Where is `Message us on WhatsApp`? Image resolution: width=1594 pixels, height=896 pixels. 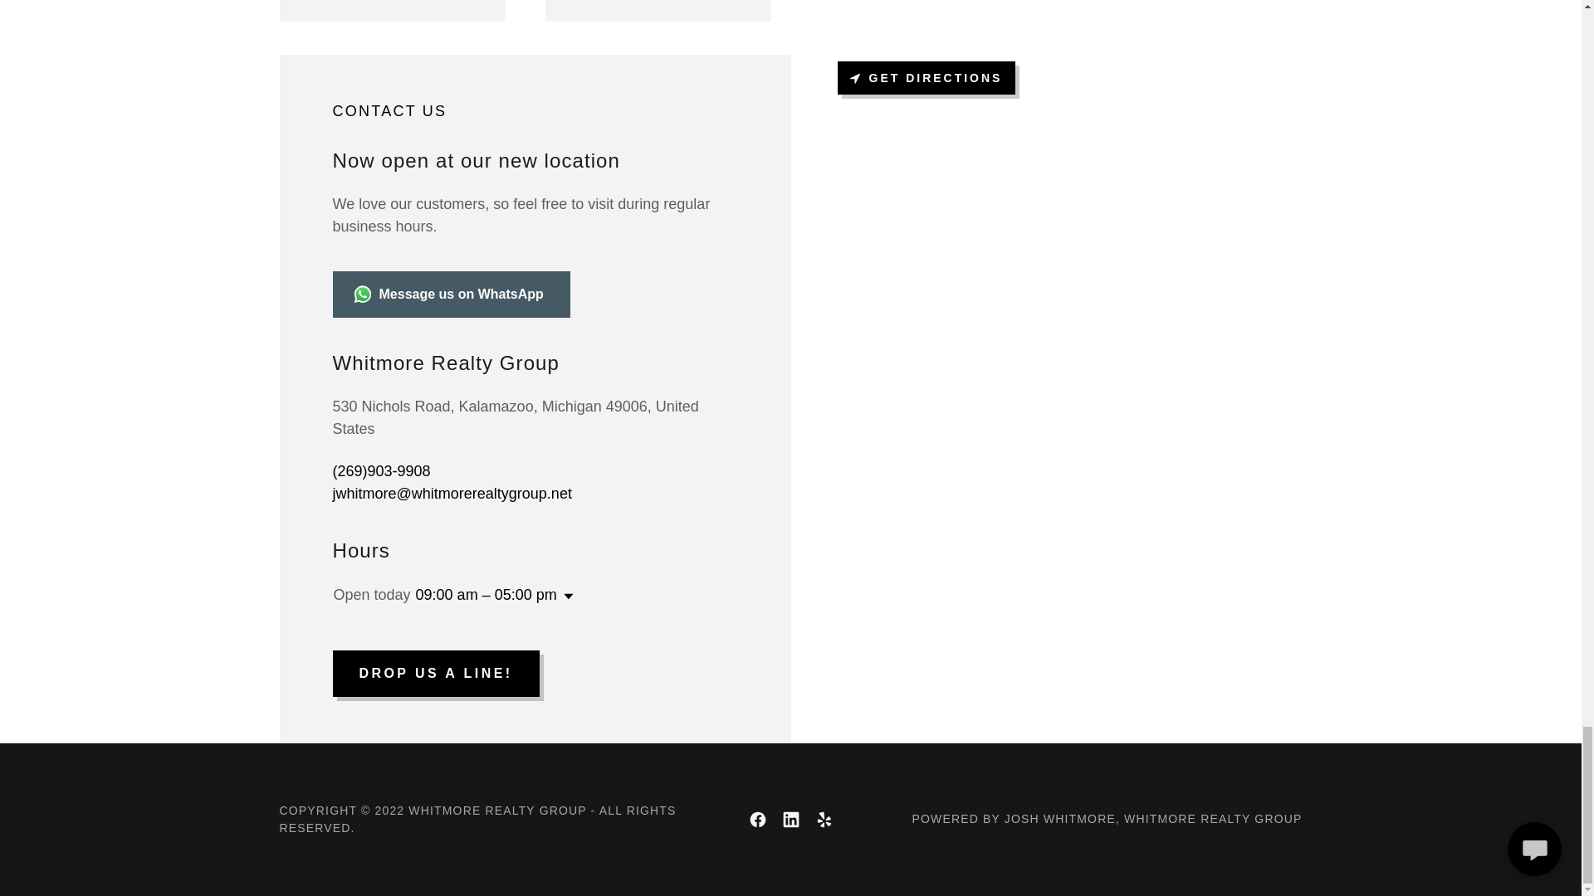
Message us on WhatsApp is located at coordinates (450, 295).